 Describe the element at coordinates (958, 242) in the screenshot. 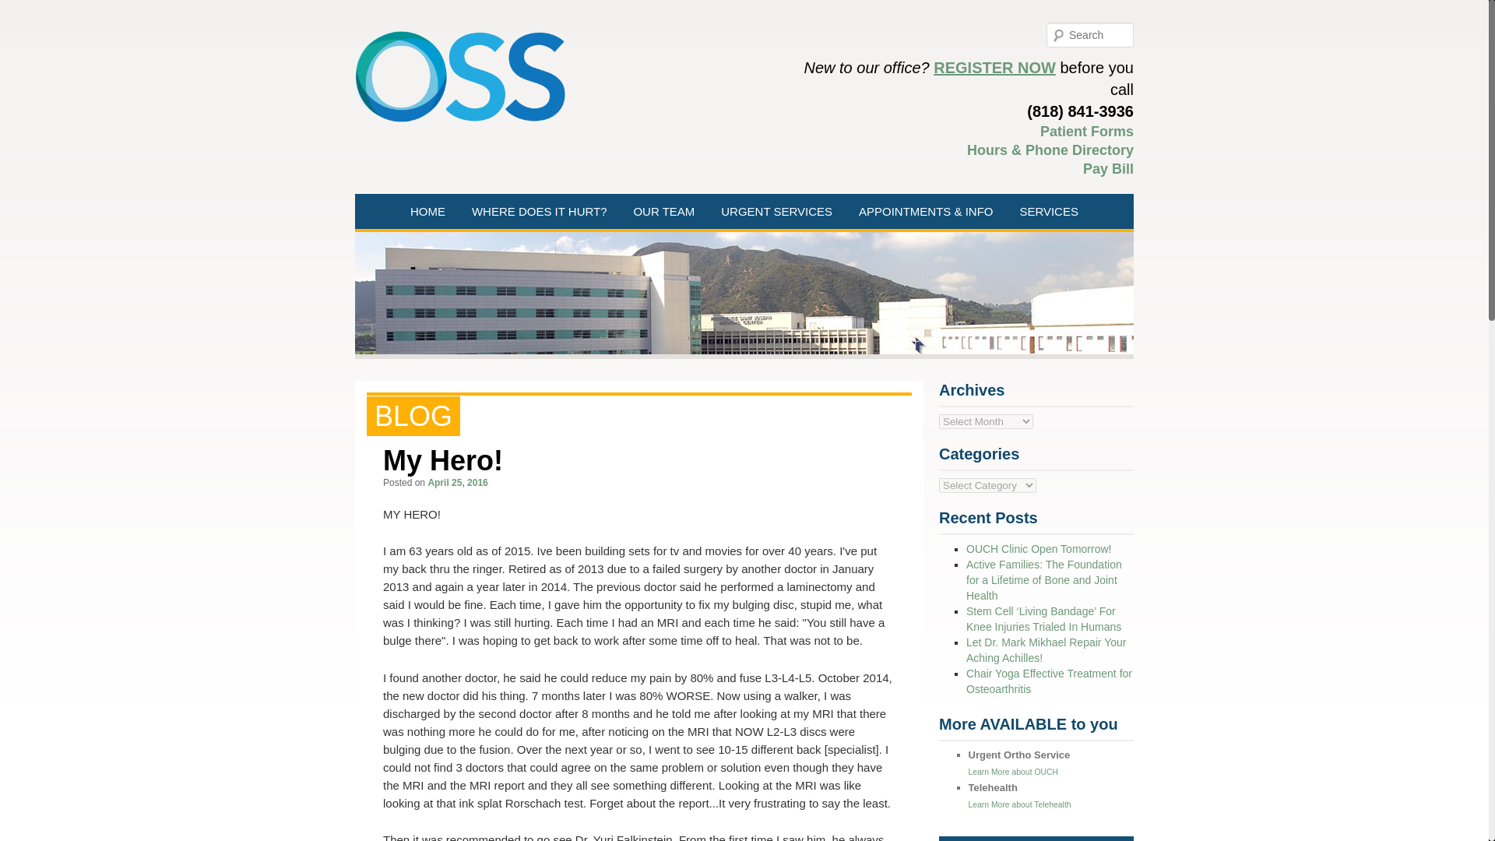

I see `MAKE AN APPOINTMENT` at that location.